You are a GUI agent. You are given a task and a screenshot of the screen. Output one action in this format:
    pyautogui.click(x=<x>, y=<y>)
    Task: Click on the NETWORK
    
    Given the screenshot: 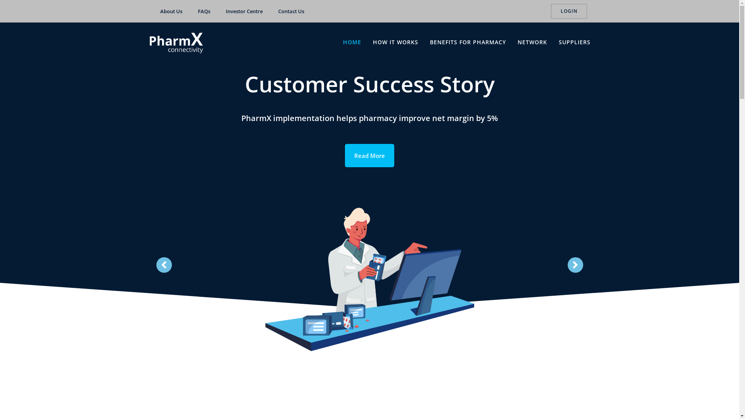 What is the action you would take?
    pyautogui.click(x=532, y=42)
    